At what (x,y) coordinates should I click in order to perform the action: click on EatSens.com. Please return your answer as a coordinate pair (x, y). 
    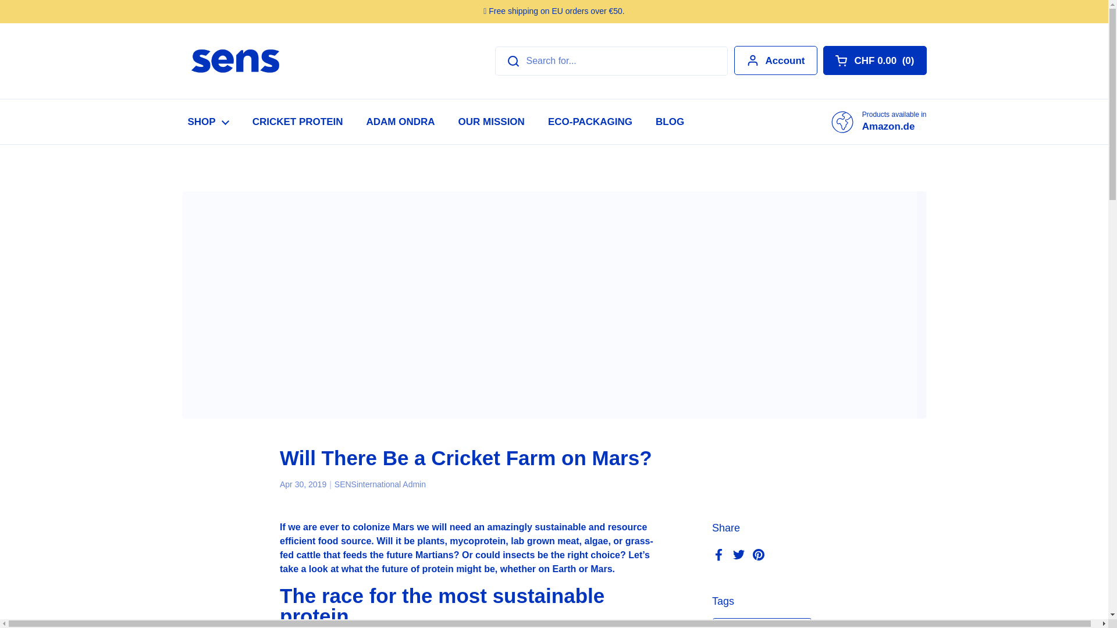
    Looking at the image, I should click on (491, 122).